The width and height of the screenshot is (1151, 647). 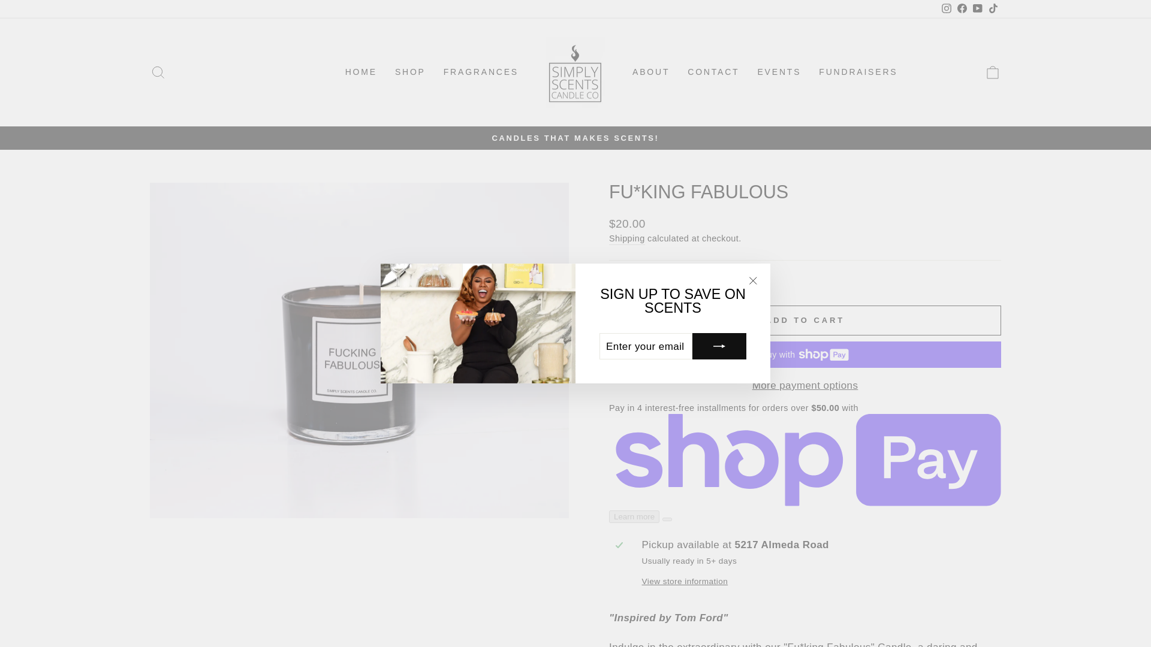 What do you see at coordinates (753, 280) in the screenshot?
I see `instagram` at bounding box center [753, 280].